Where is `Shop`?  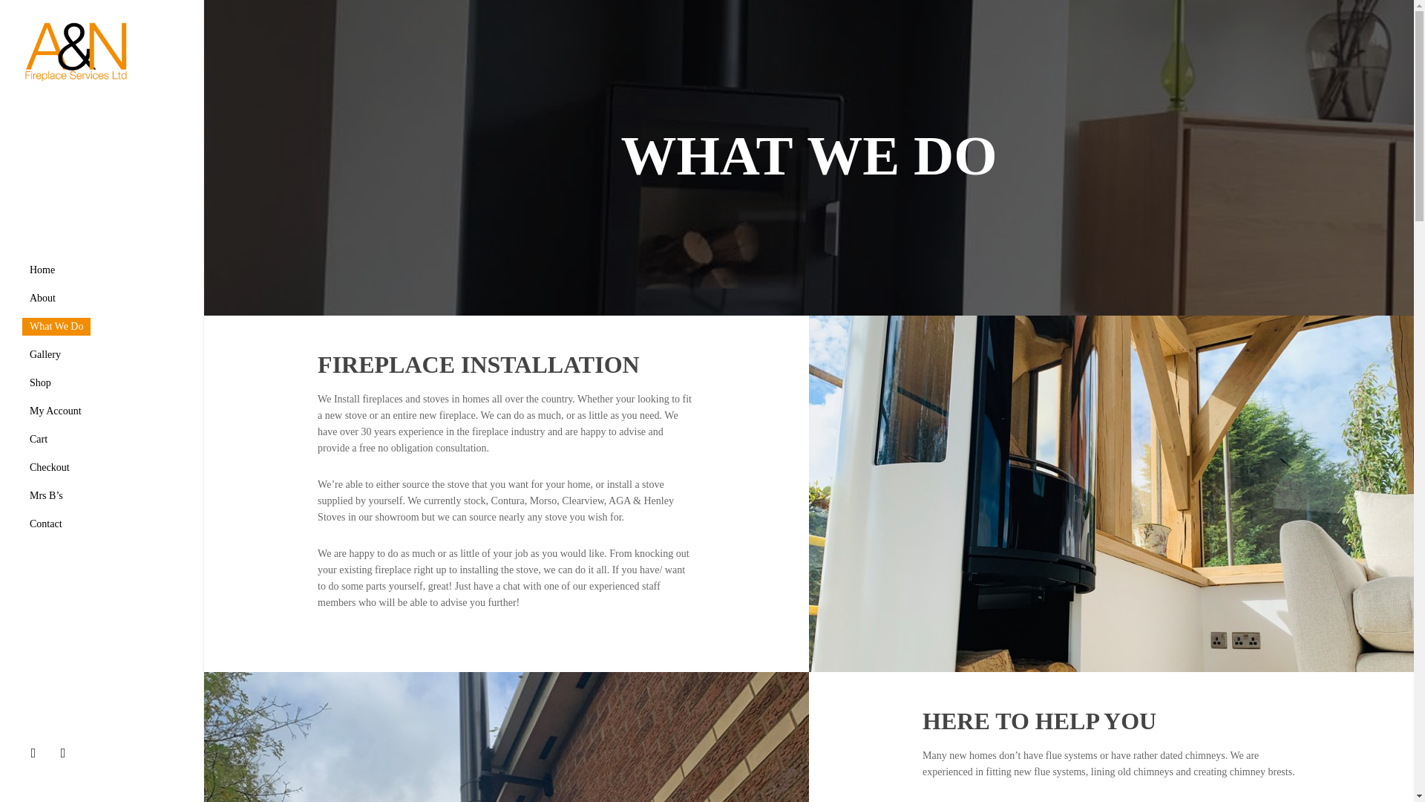 Shop is located at coordinates (40, 382).